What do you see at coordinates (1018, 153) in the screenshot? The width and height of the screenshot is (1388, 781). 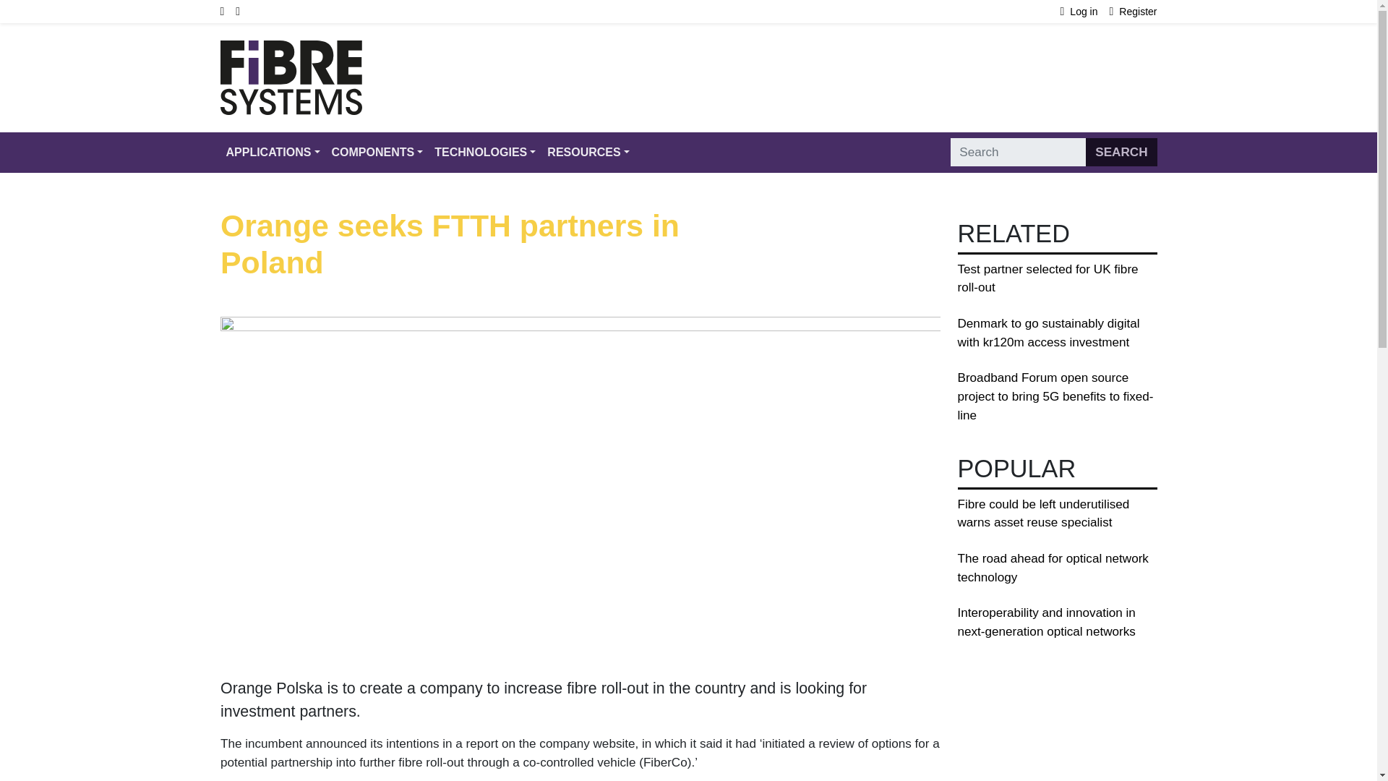 I see `Enter the terms you wish to search for.` at bounding box center [1018, 153].